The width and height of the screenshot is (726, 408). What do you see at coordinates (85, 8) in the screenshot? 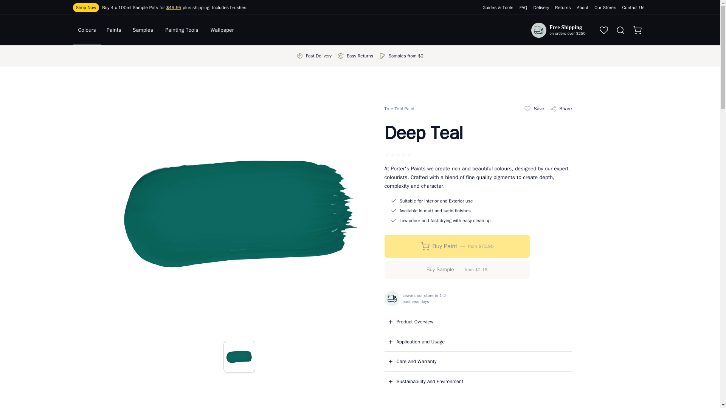
I see `Shop Now` at bounding box center [85, 8].